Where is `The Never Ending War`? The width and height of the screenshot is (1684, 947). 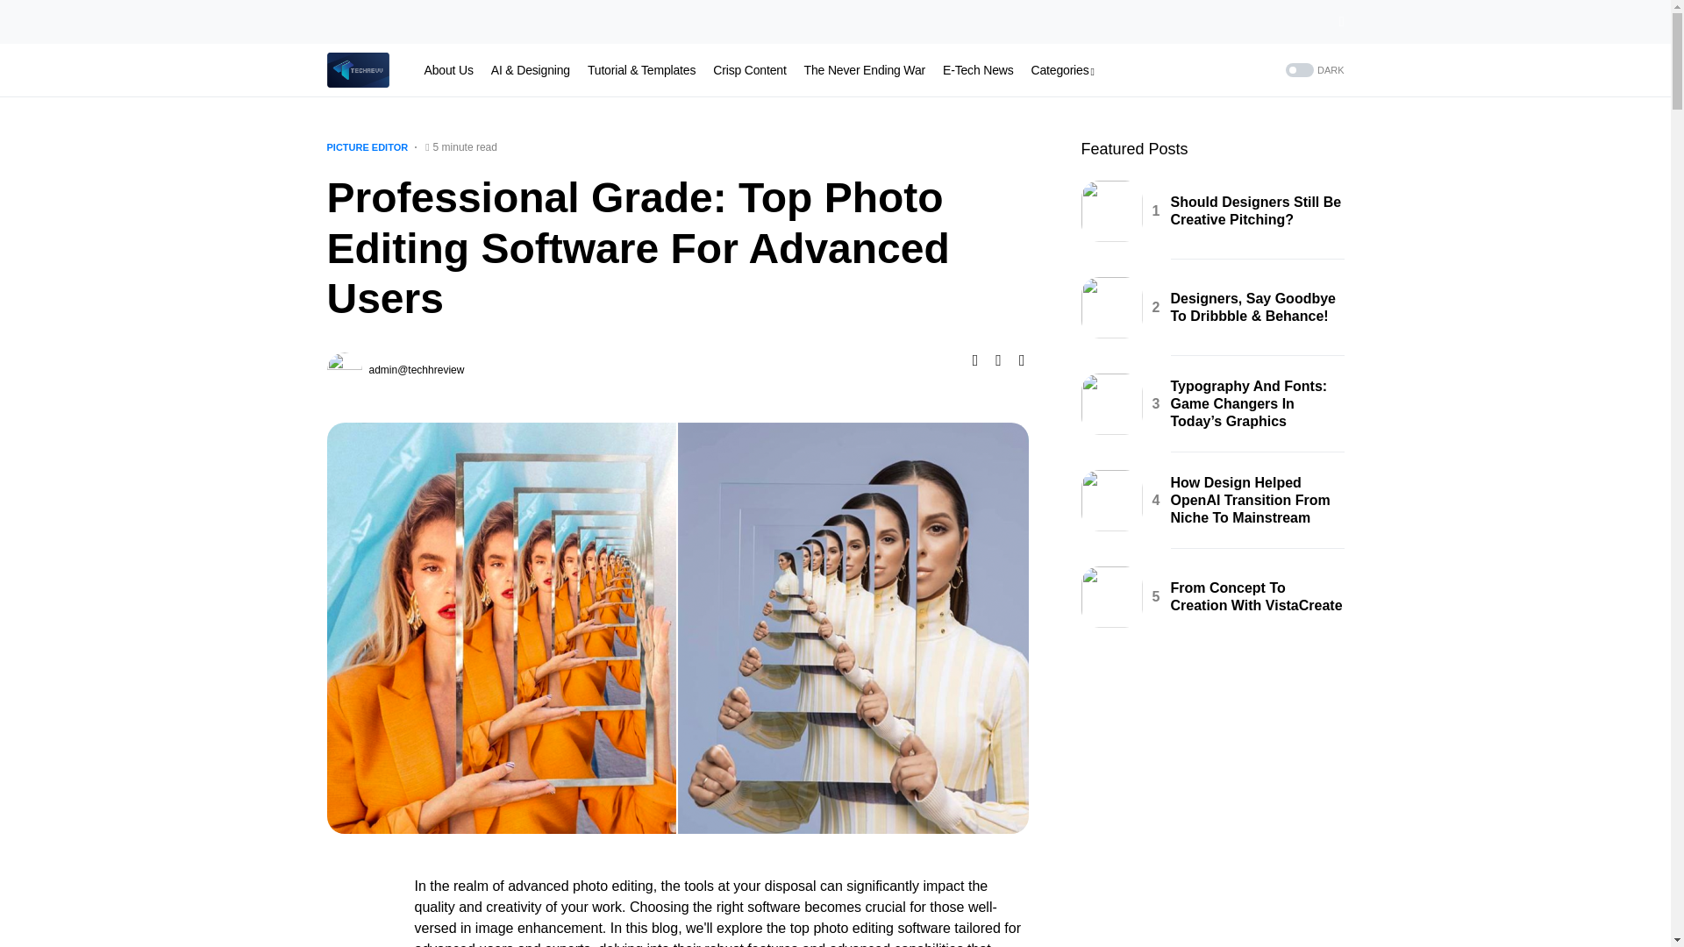 The Never Ending War is located at coordinates (865, 70).